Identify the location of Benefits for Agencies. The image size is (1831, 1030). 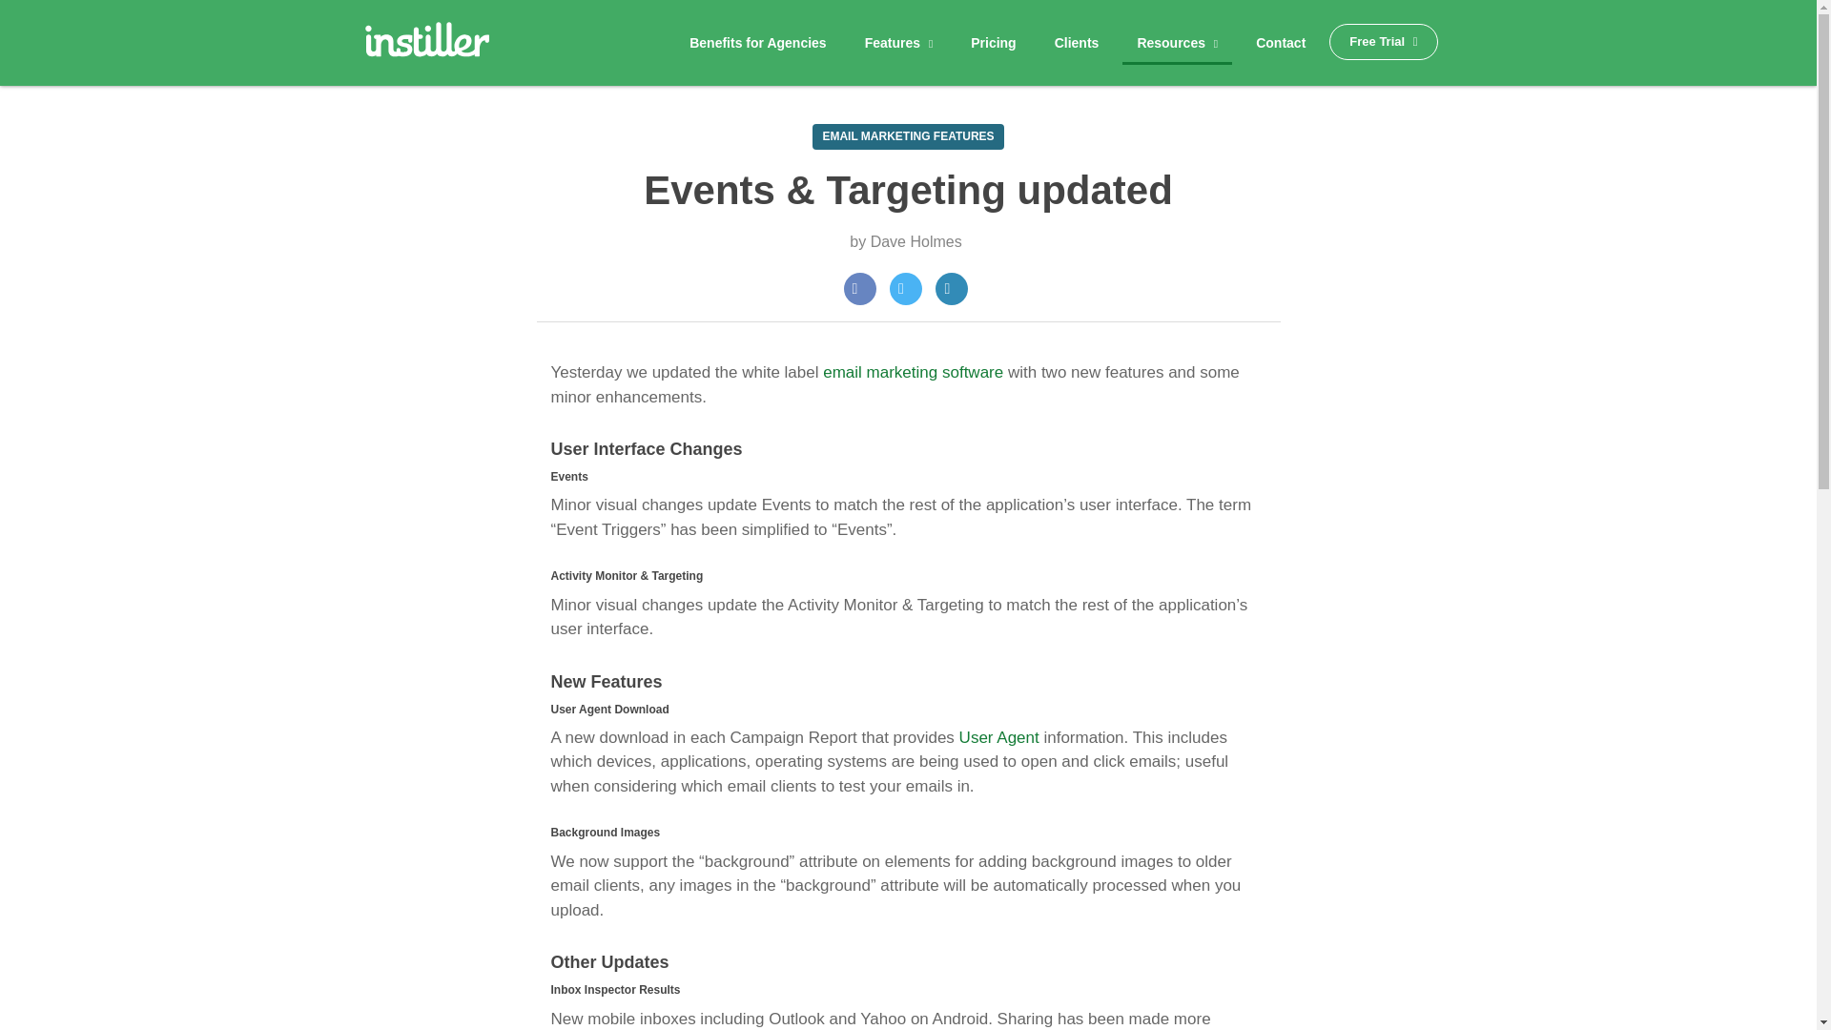
(757, 43).